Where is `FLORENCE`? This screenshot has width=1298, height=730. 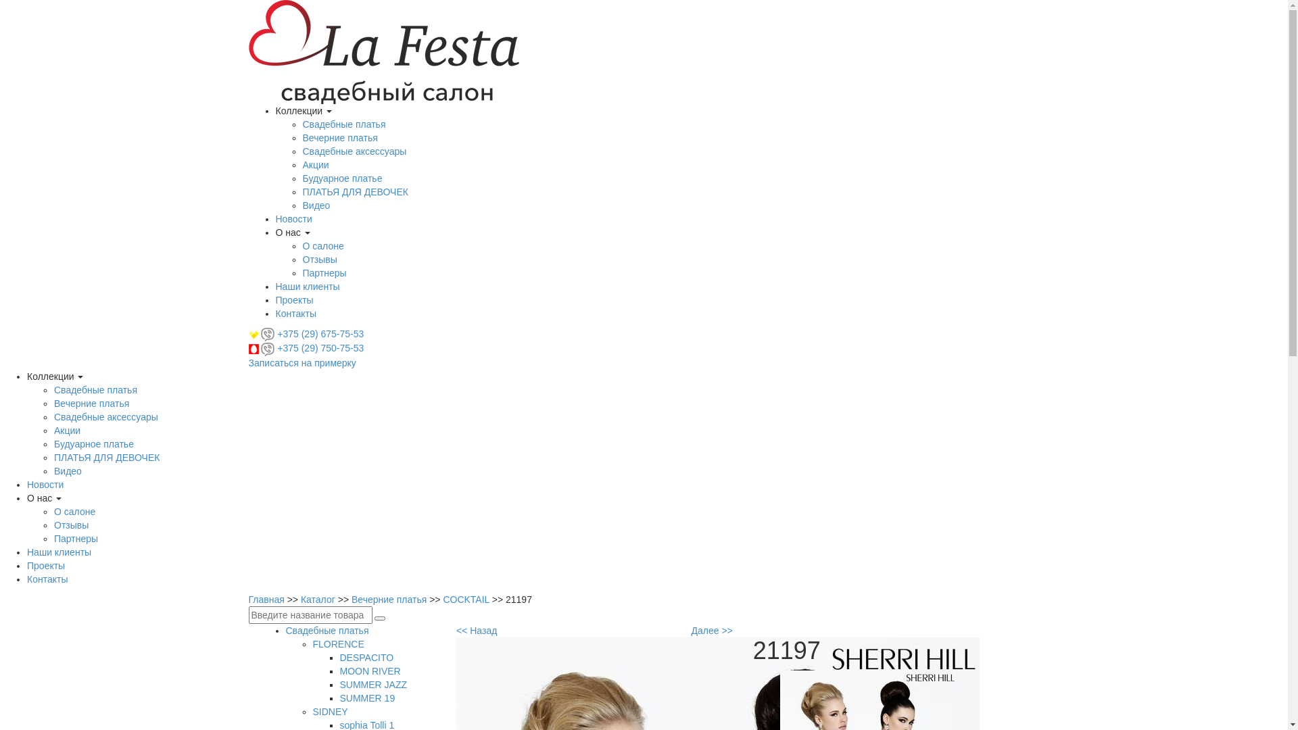 FLORENCE is located at coordinates (338, 644).